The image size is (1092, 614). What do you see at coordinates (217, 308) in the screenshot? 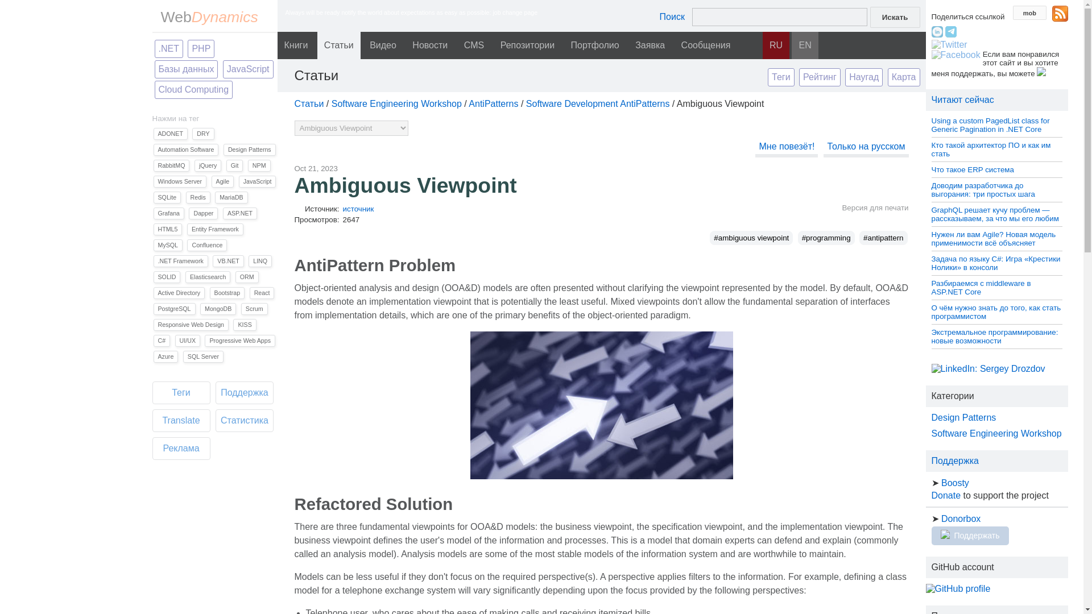
I see `MongoDB` at bounding box center [217, 308].